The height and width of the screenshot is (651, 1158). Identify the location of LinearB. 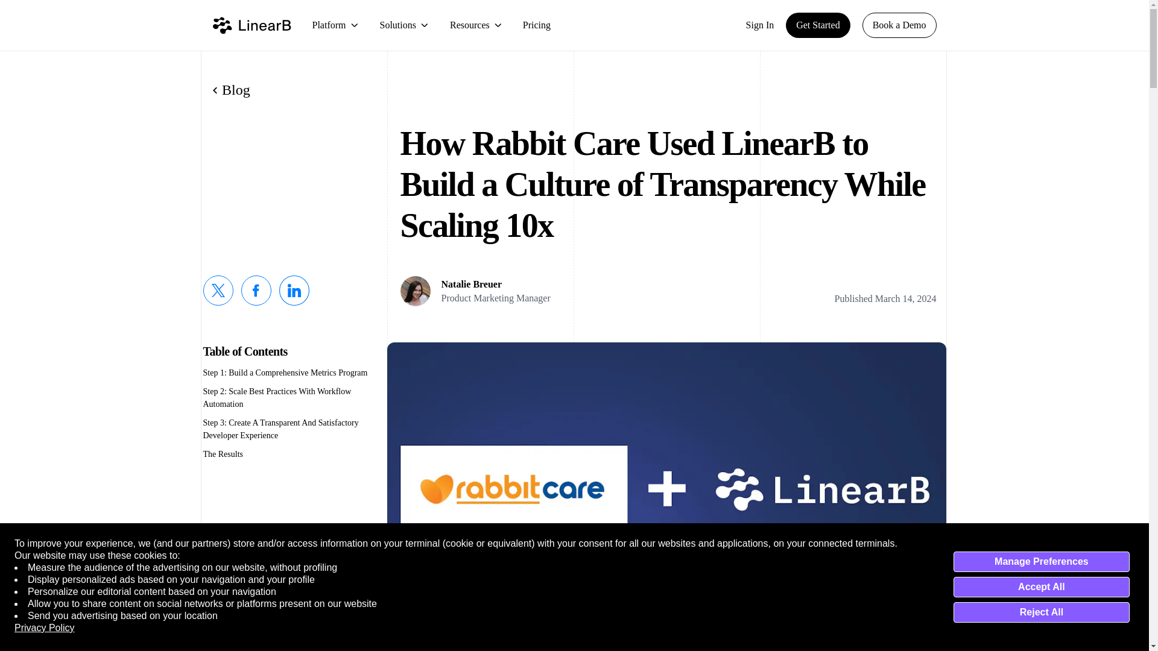
(251, 25).